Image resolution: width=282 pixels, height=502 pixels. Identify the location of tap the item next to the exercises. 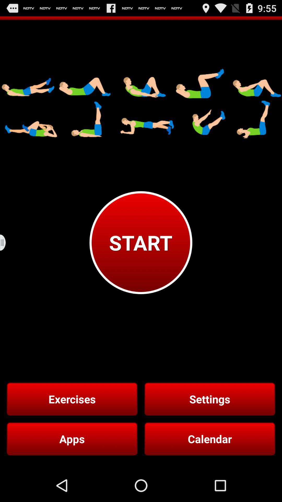
(210, 399).